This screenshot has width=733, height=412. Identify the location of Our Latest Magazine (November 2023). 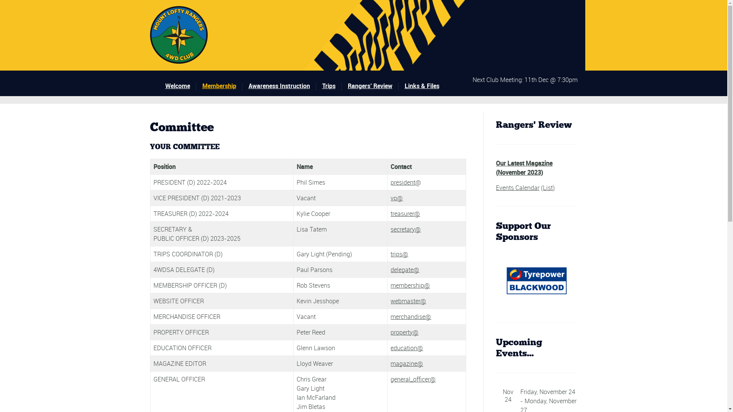
(524, 168).